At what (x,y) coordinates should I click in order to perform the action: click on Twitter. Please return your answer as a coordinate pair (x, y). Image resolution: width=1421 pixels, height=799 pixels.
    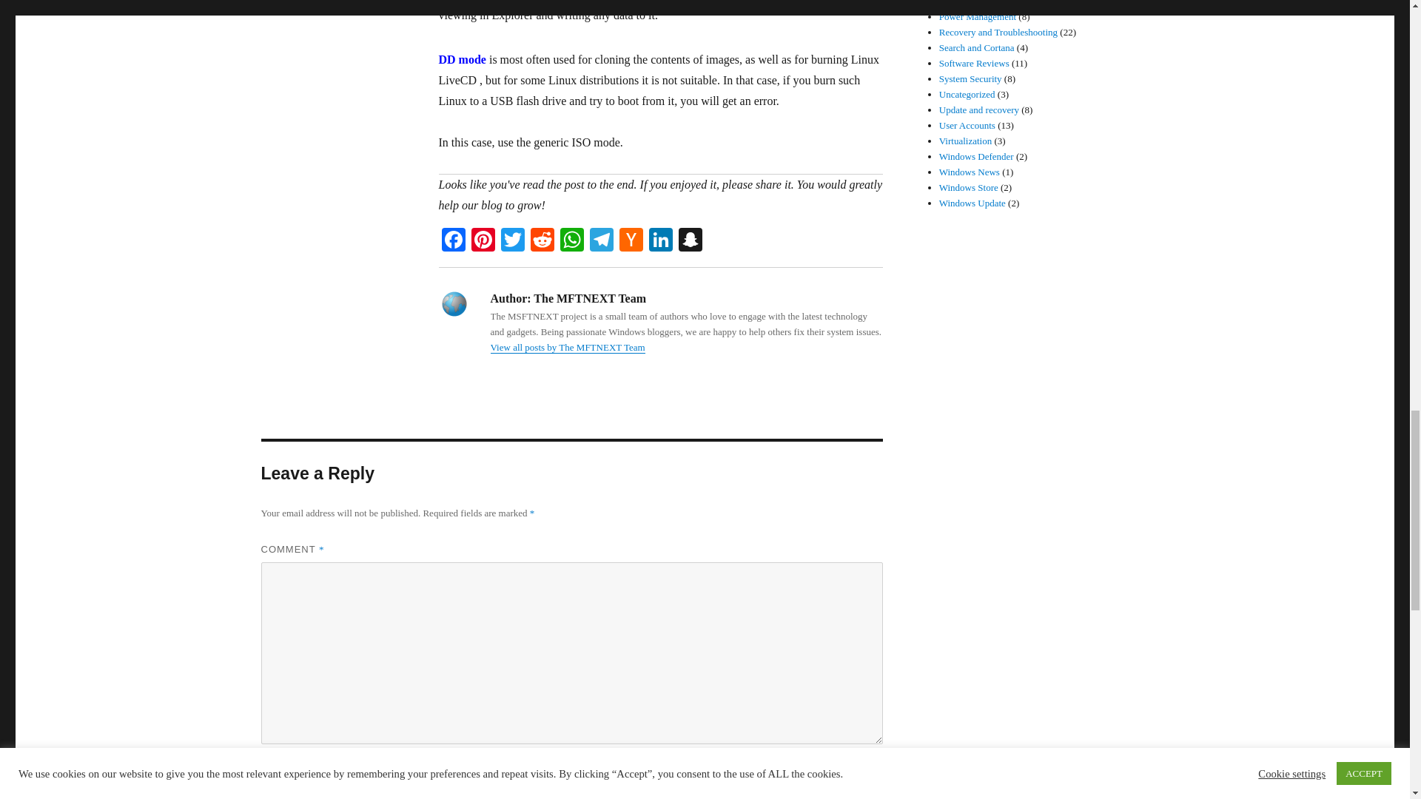
    Looking at the image, I should click on (512, 241).